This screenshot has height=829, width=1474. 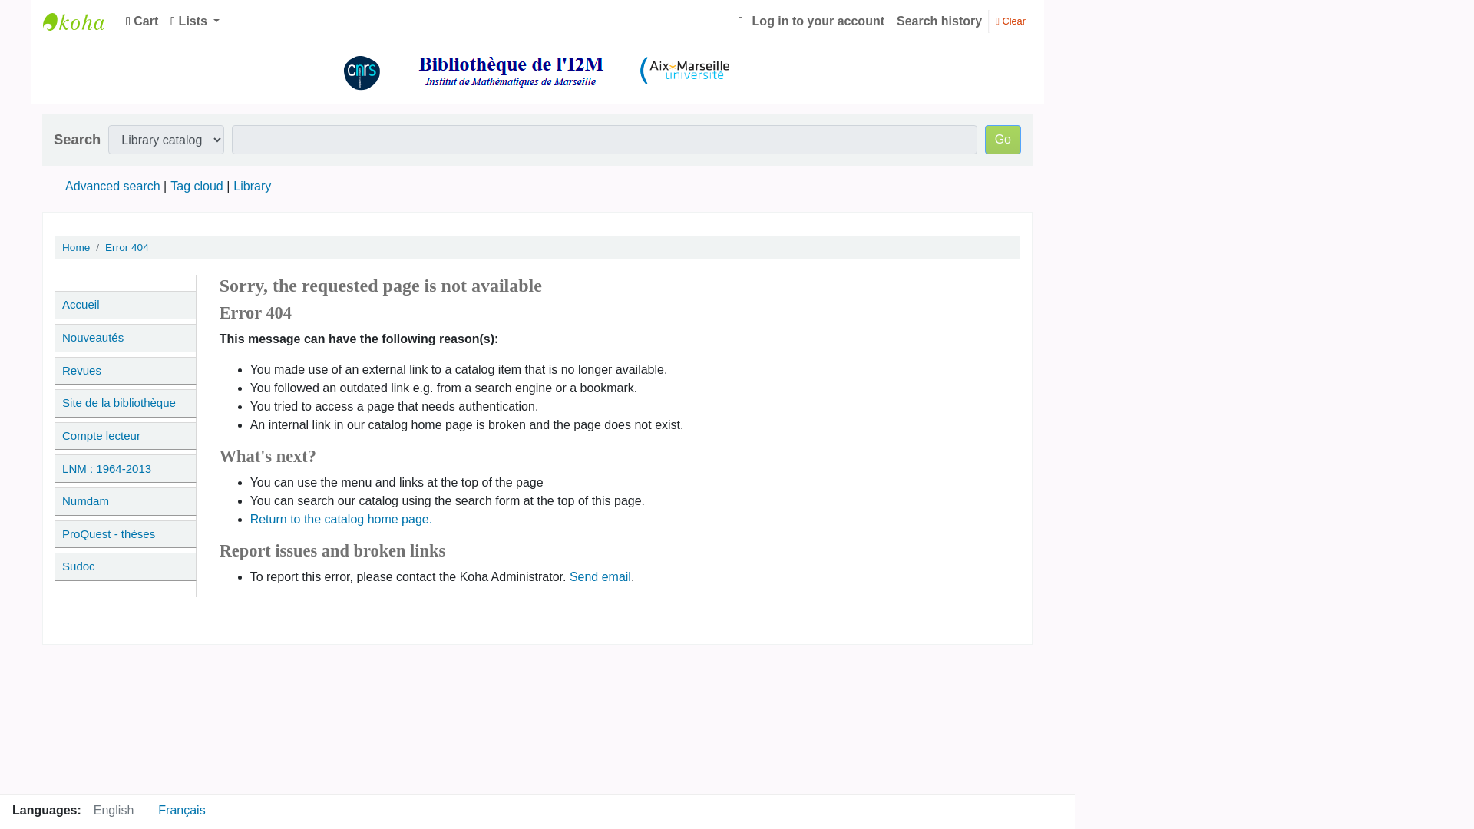 What do you see at coordinates (938, 21) in the screenshot?
I see `View your search history` at bounding box center [938, 21].